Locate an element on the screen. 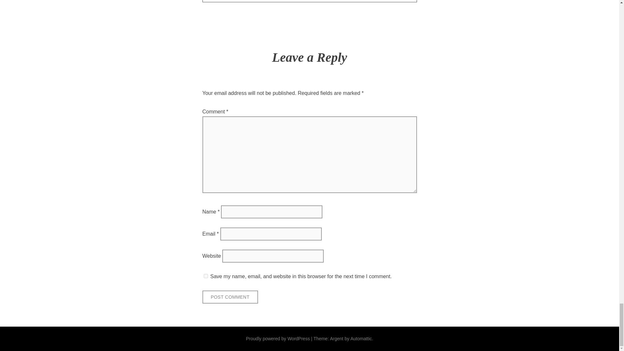 The height and width of the screenshot is (351, 624). Post Comment is located at coordinates (230, 297).